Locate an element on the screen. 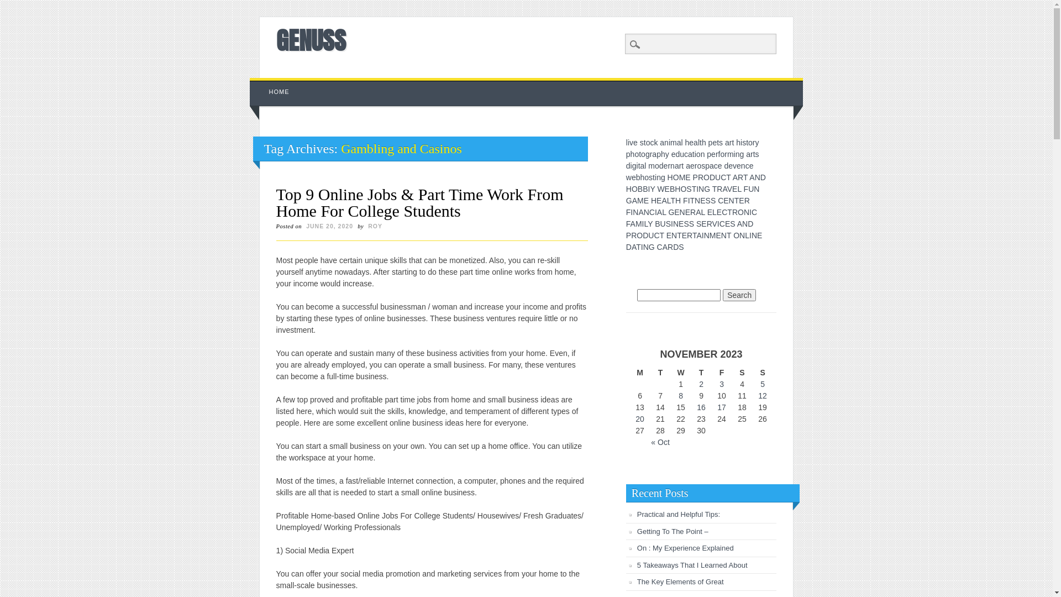 This screenshot has width=1061, height=597. n is located at coordinates (673, 166).